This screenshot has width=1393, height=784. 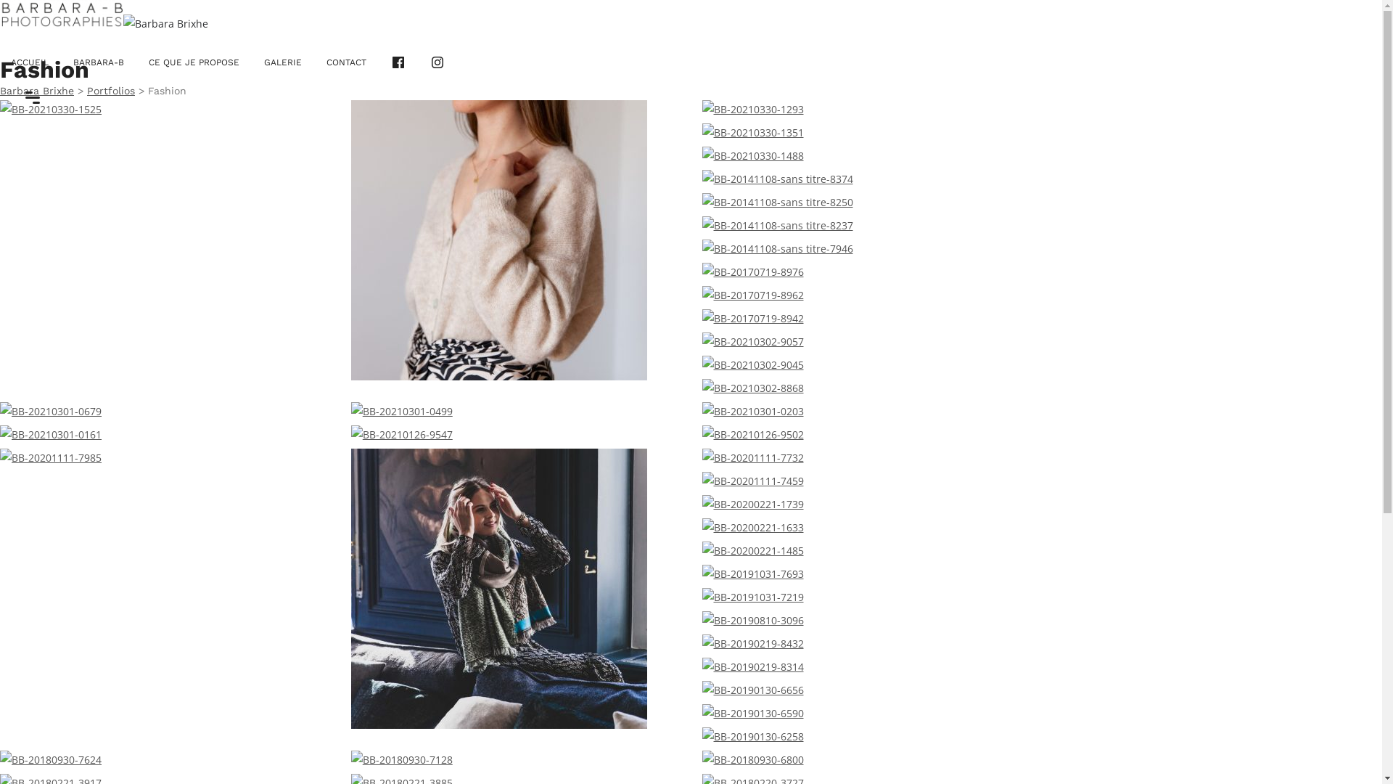 I want to click on GALERIE, so click(x=283, y=62).